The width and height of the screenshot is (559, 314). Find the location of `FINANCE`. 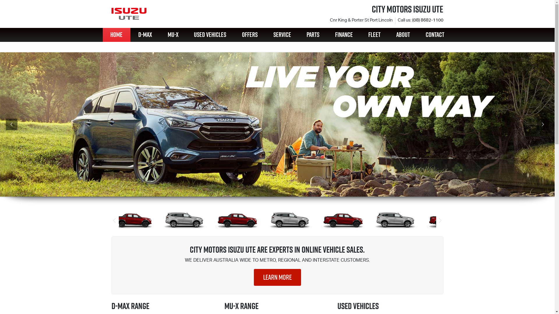

FINANCE is located at coordinates (344, 35).